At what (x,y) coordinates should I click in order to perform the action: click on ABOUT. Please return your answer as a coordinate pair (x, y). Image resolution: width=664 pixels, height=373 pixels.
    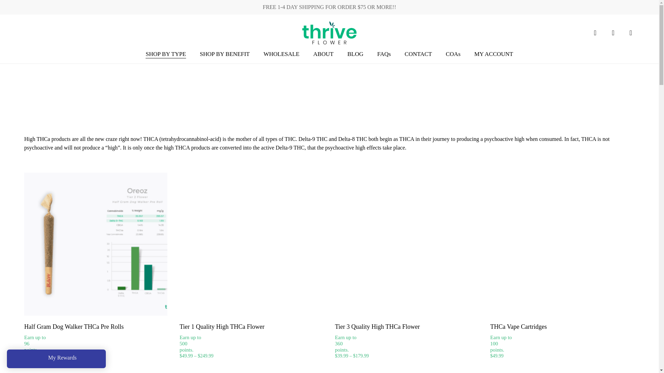
    Looking at the image, I should click on (324, 54).